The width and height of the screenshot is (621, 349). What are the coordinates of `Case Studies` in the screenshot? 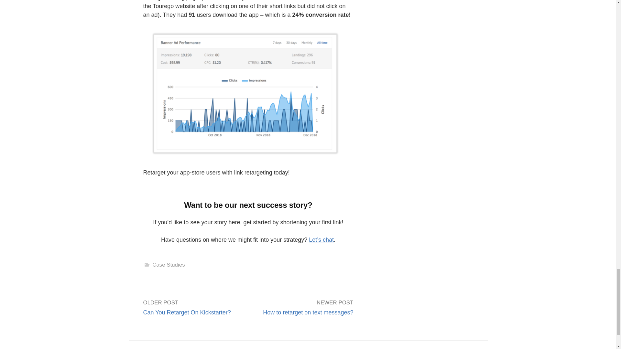 It's located at (168, 265).